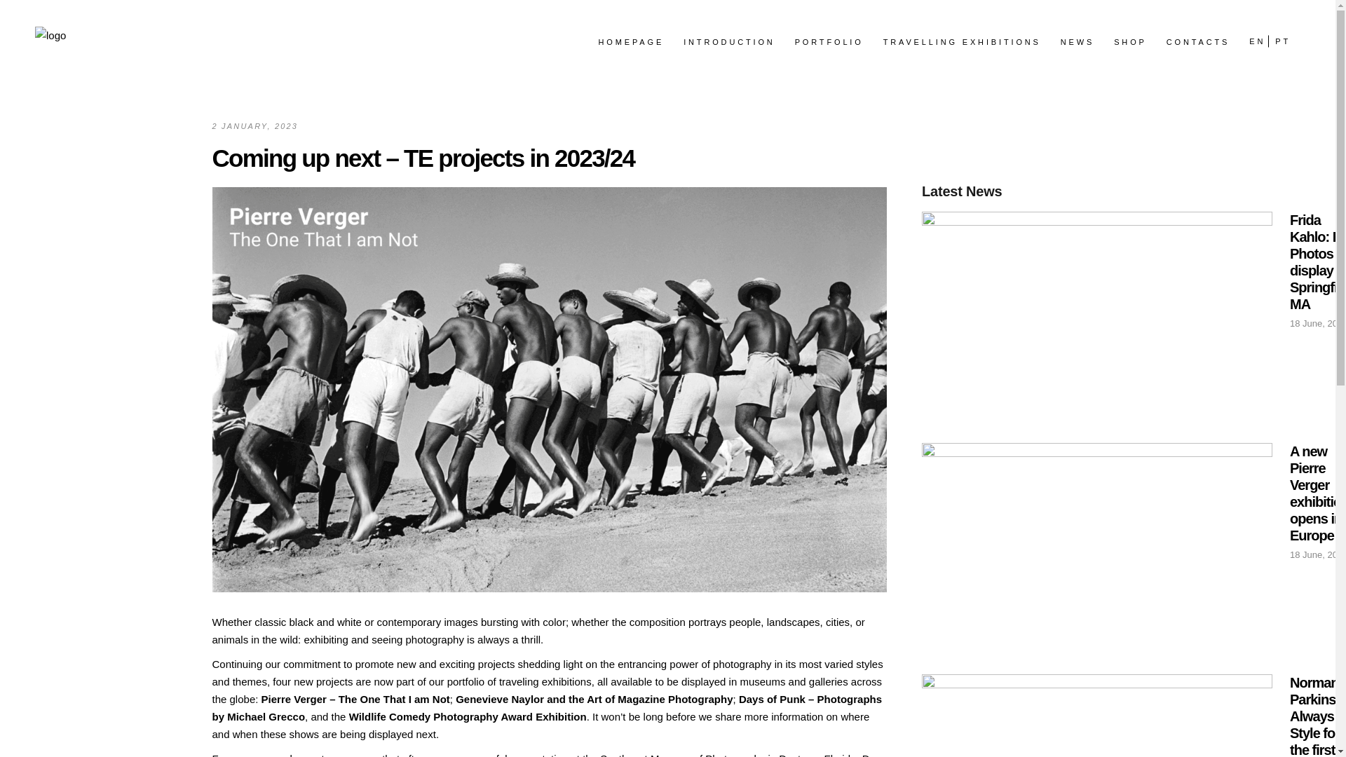 The width and height of the screenshot is (1346, 757). What do you see at coordinates (729, 42) in the screenshot?
I see `INTRODUCTION` at bounding box center [729, 42].